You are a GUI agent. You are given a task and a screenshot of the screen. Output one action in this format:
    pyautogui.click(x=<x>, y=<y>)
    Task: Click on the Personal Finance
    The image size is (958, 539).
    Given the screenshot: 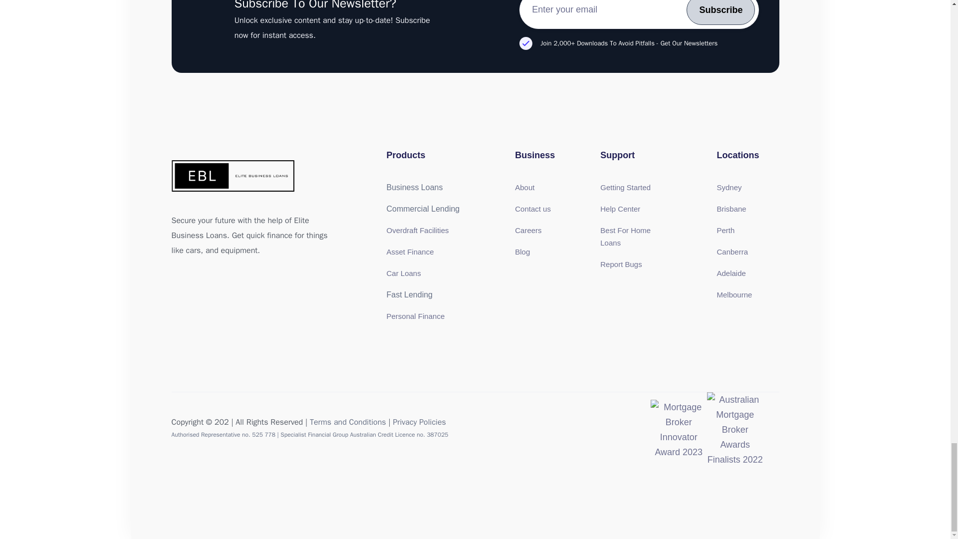 What is the action you would take?
    pyautogui.click(x=415, y=316)
    